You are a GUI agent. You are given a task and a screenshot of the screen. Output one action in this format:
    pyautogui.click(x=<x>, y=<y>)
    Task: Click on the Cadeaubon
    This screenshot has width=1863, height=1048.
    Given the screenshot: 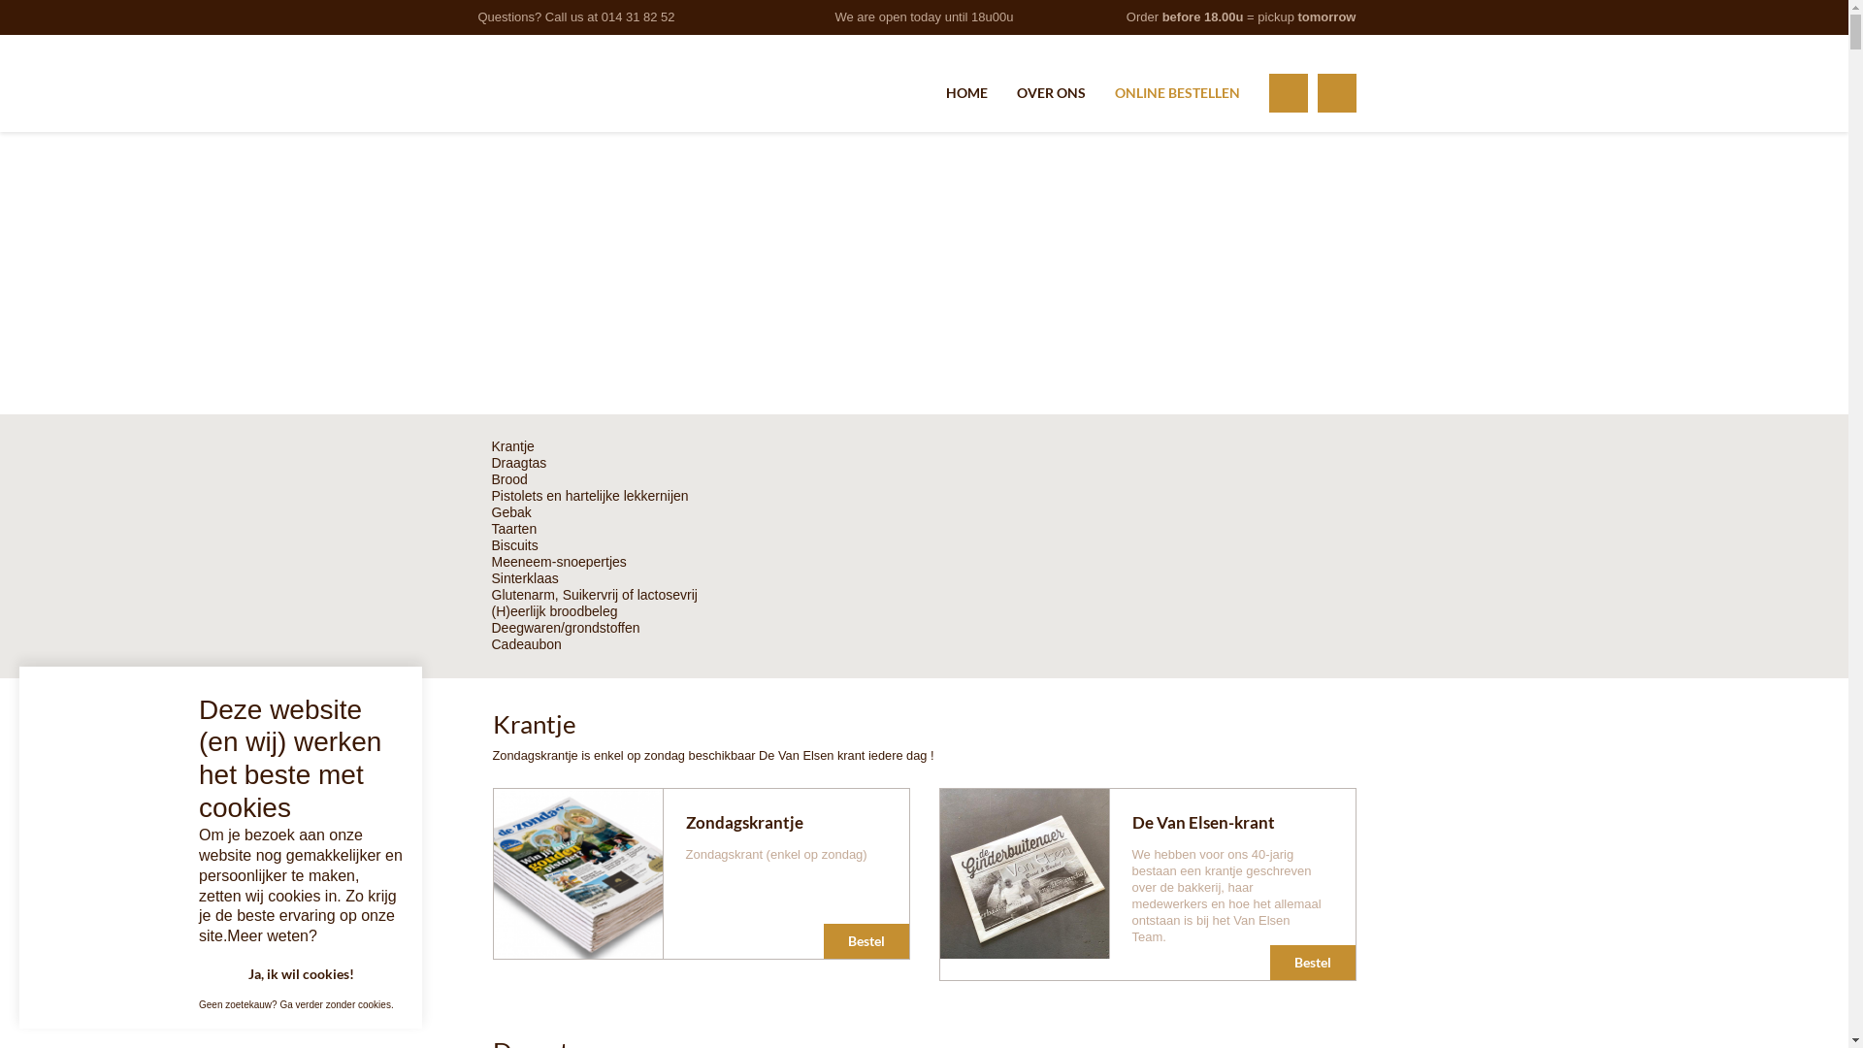 What is the action you would take?
    pyautogui.click(x=526, y=644)
    